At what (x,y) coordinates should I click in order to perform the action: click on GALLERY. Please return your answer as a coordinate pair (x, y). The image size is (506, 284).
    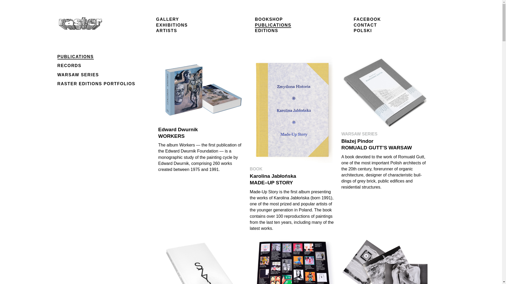
    Looking at the image, I should click on (167, 19).